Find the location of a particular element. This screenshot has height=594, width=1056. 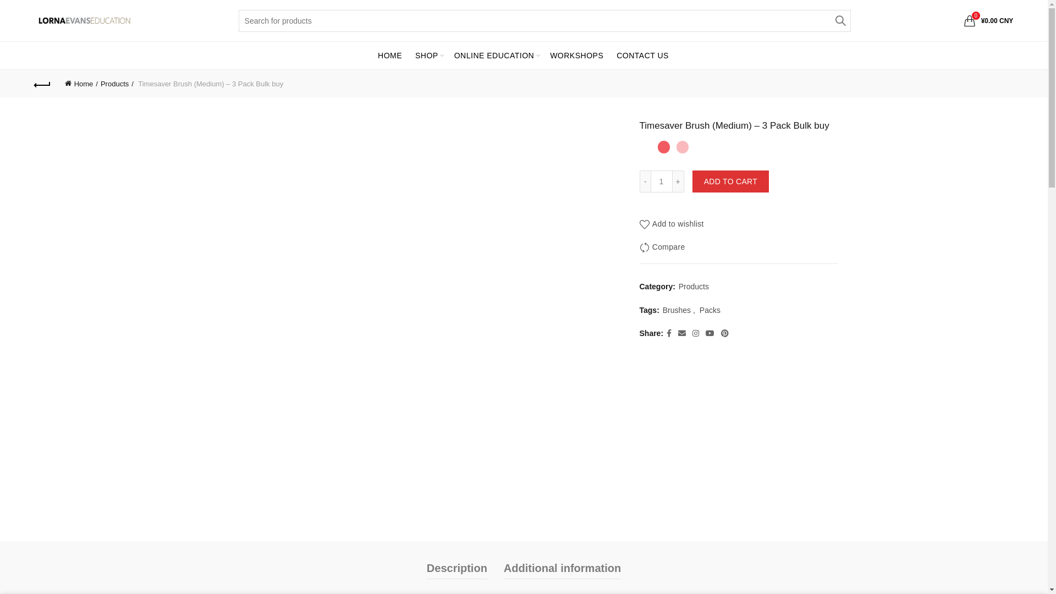

Back is located at coordinates (43, 84).